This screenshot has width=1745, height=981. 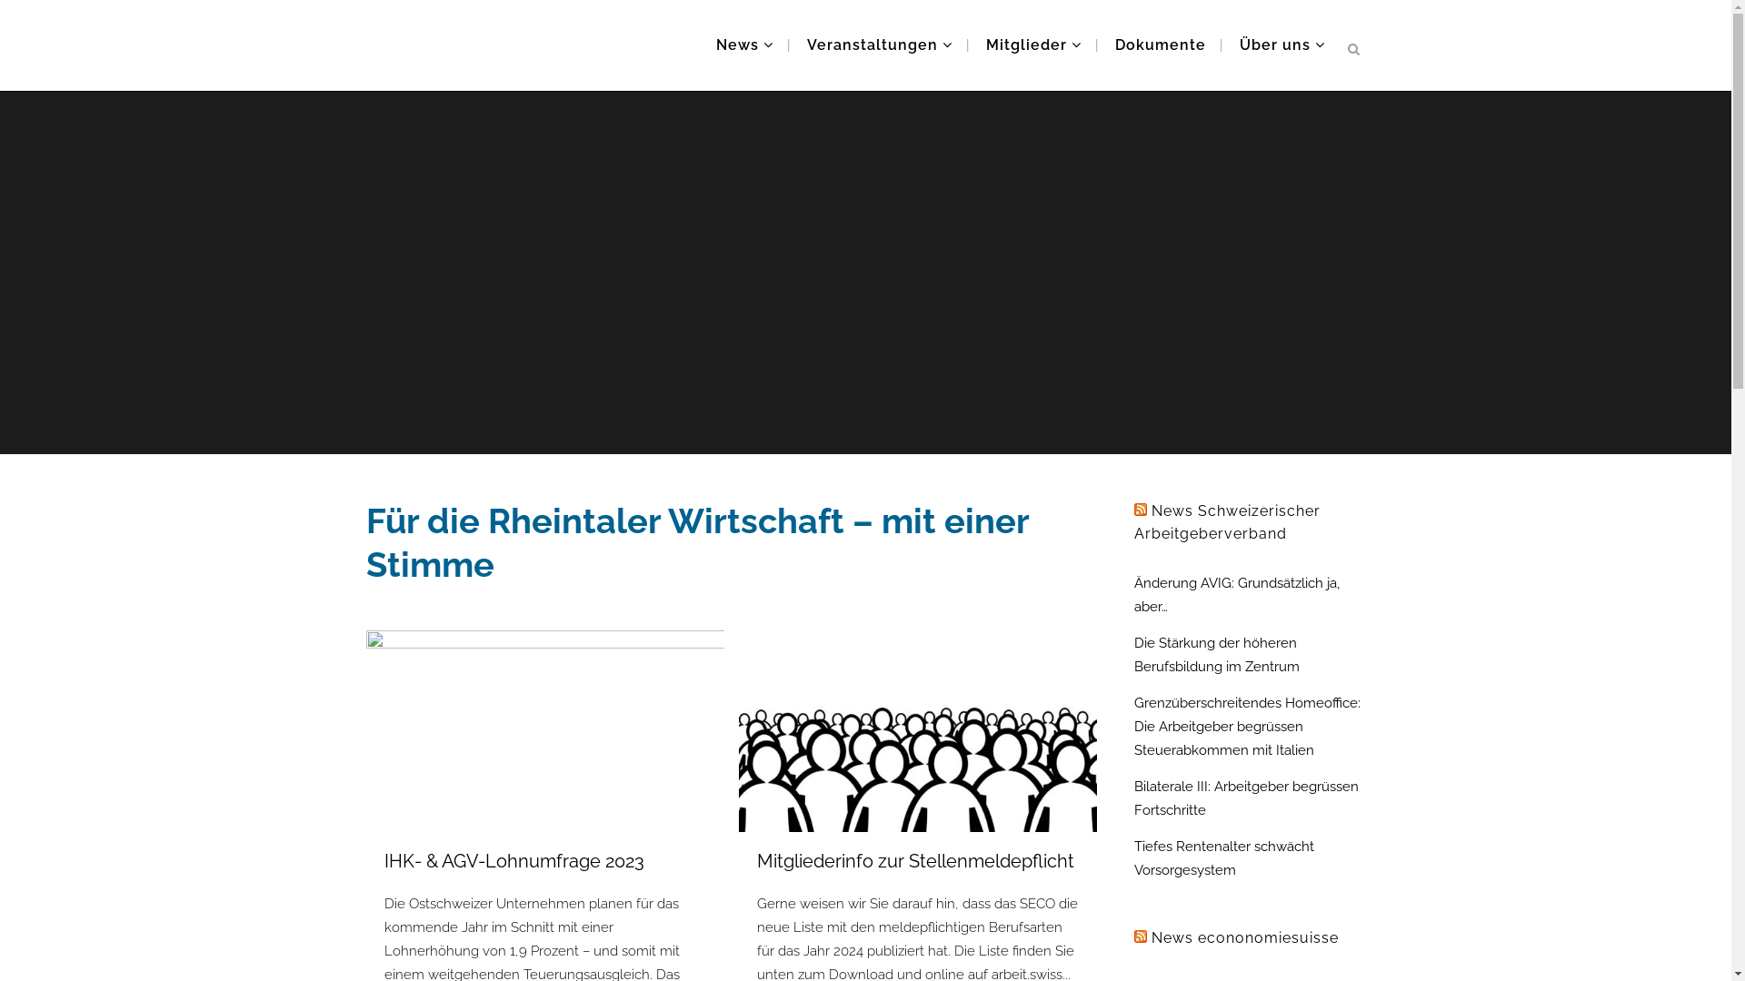 What do you see at coordinates (1227, 522) in the screenshot?
I see `News Schweizerischer Arbeitgeberverband` at bounding box center [1227, 522].